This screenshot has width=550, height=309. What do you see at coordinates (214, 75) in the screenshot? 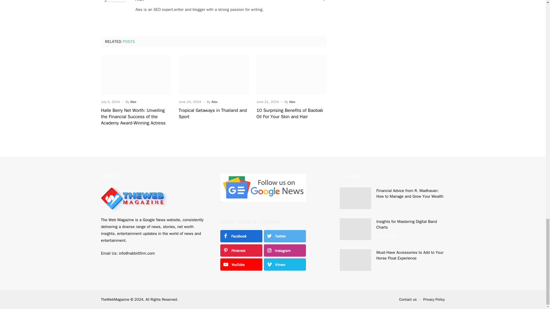
I see `Tropical Getaways in Thailand and Sport` at bounding box center [214, 75].